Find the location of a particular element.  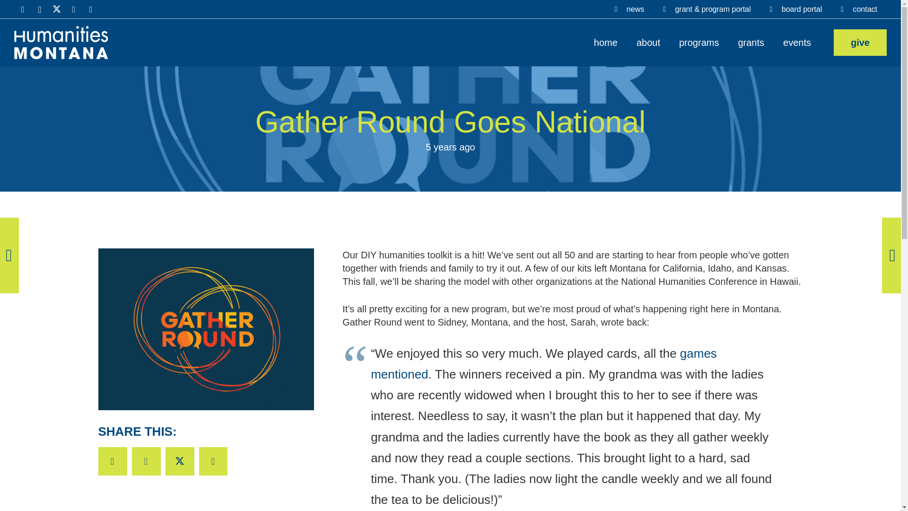

about is located at coordinates (648, 43).